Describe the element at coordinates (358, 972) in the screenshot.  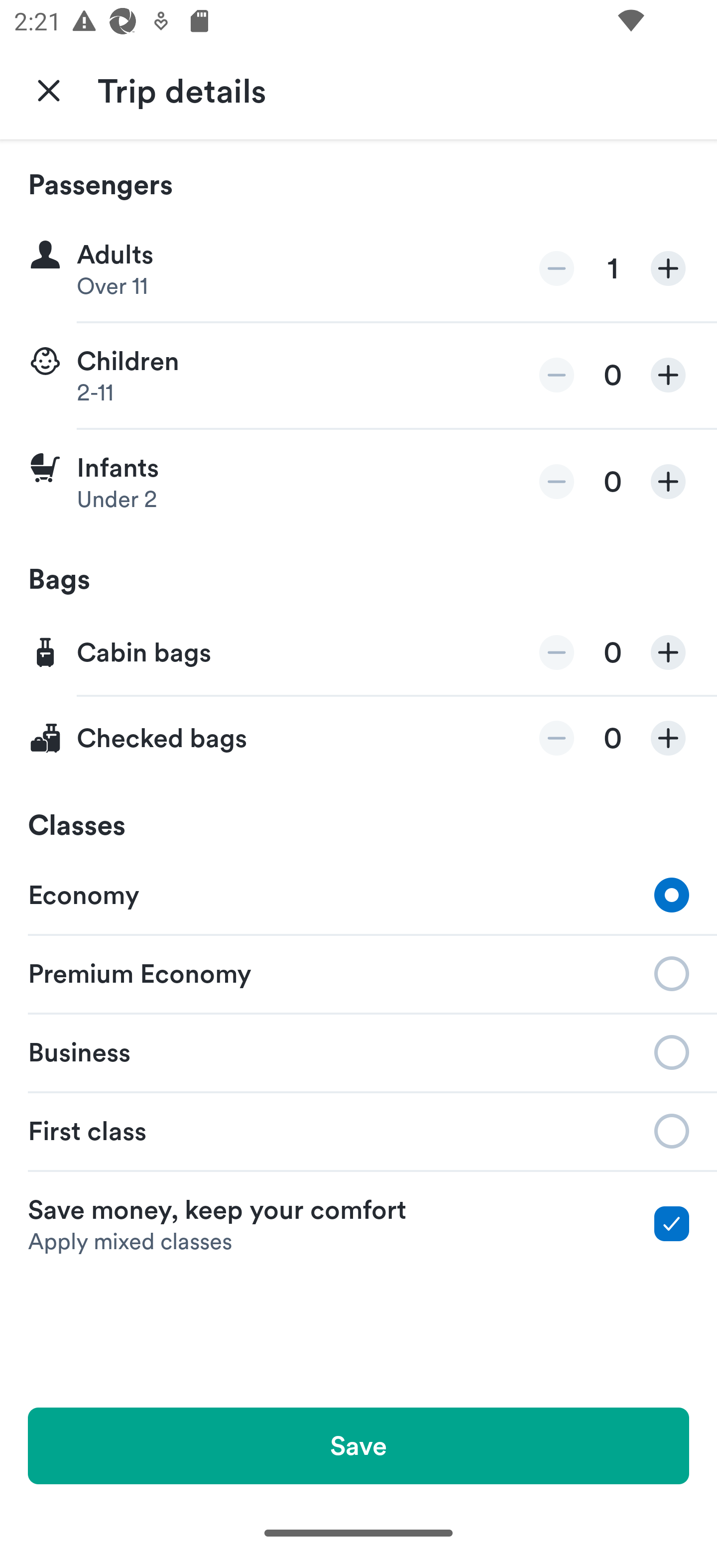
I see `Premium Economy` at that location.